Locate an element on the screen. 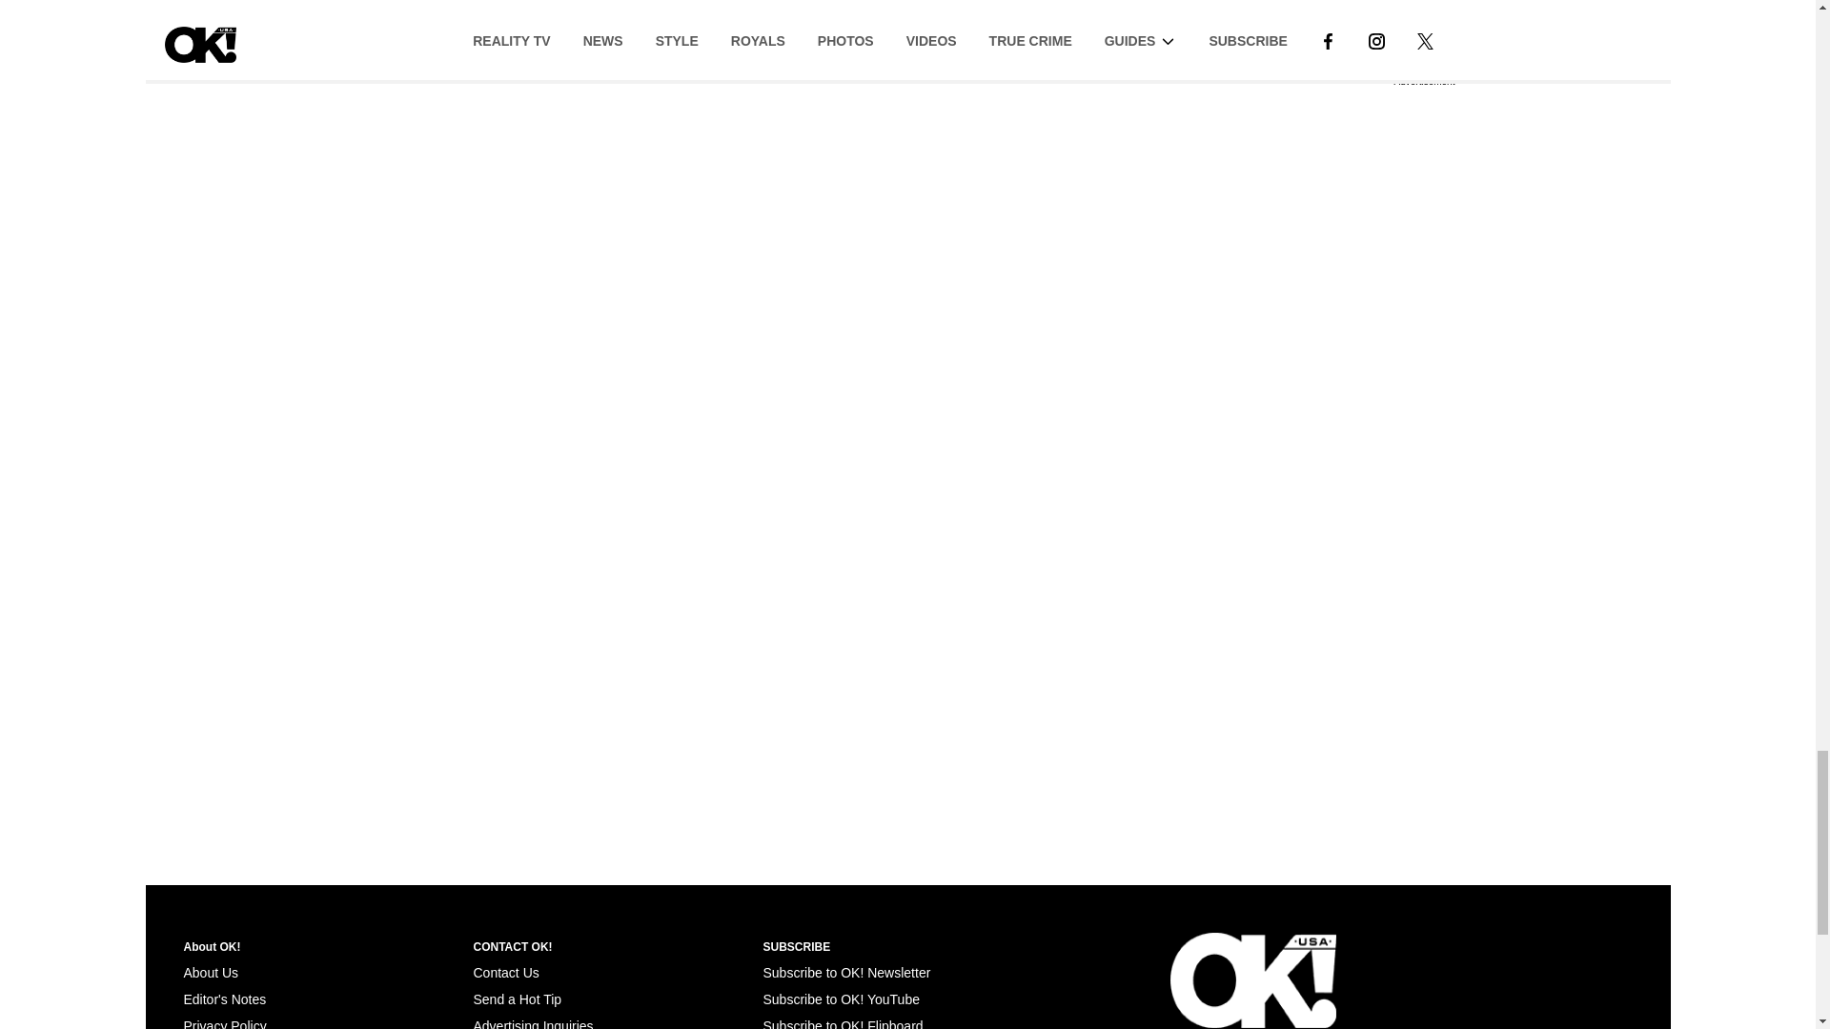 The image size is (1830, 1029). Send a Hot Tip is located at coordinates (517, 999).